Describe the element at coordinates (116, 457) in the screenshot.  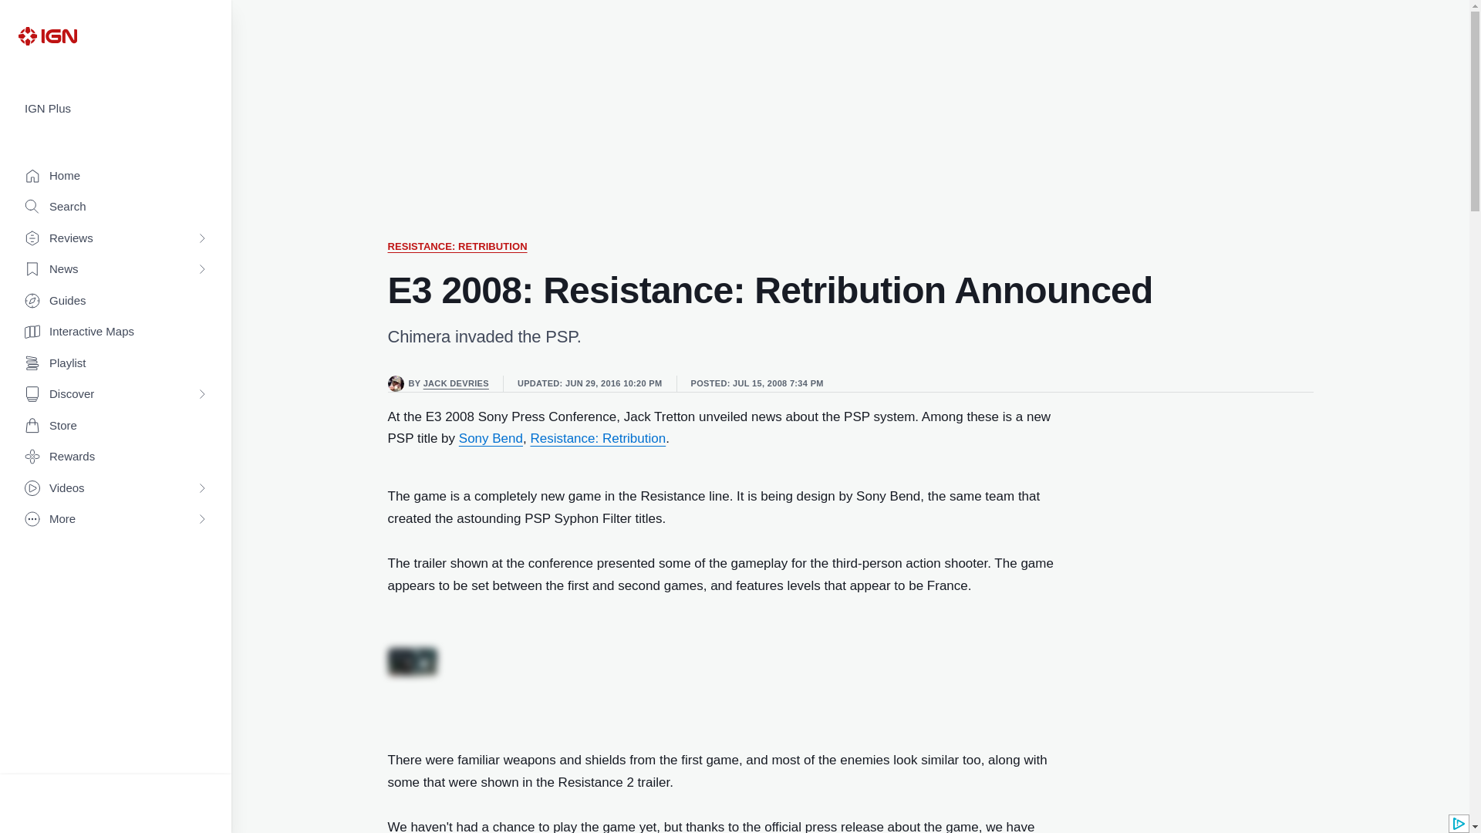
I see `Rewards` at that location.